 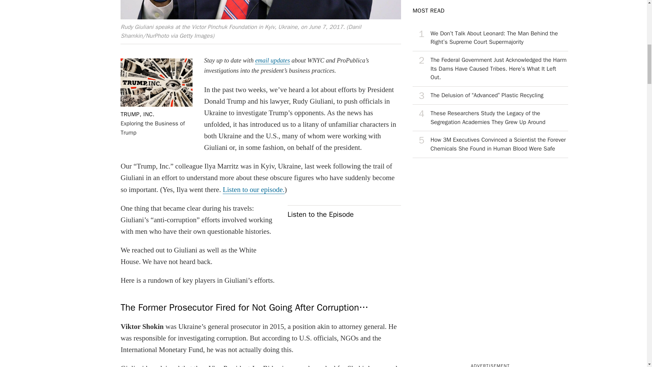 I want to click on Listen to our episode., so click(x=253, y=190).